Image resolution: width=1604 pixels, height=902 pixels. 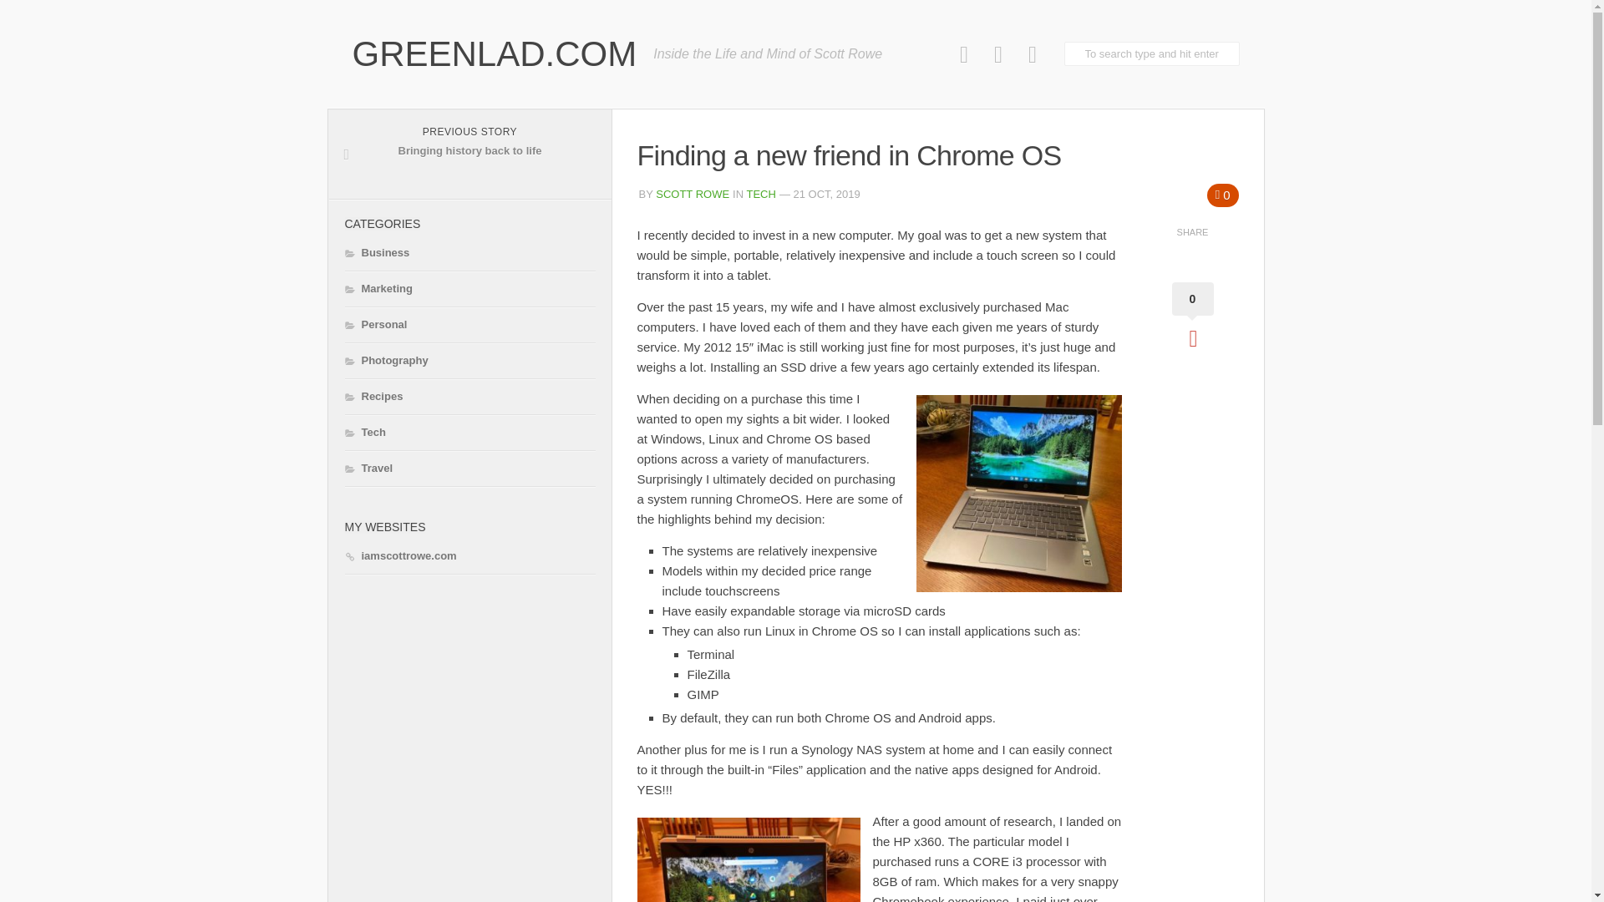 What do you see at coordinates (693, 194) in the screenshot?
I see `Posts by Scott Rowe` at bounding box center [693, 194].